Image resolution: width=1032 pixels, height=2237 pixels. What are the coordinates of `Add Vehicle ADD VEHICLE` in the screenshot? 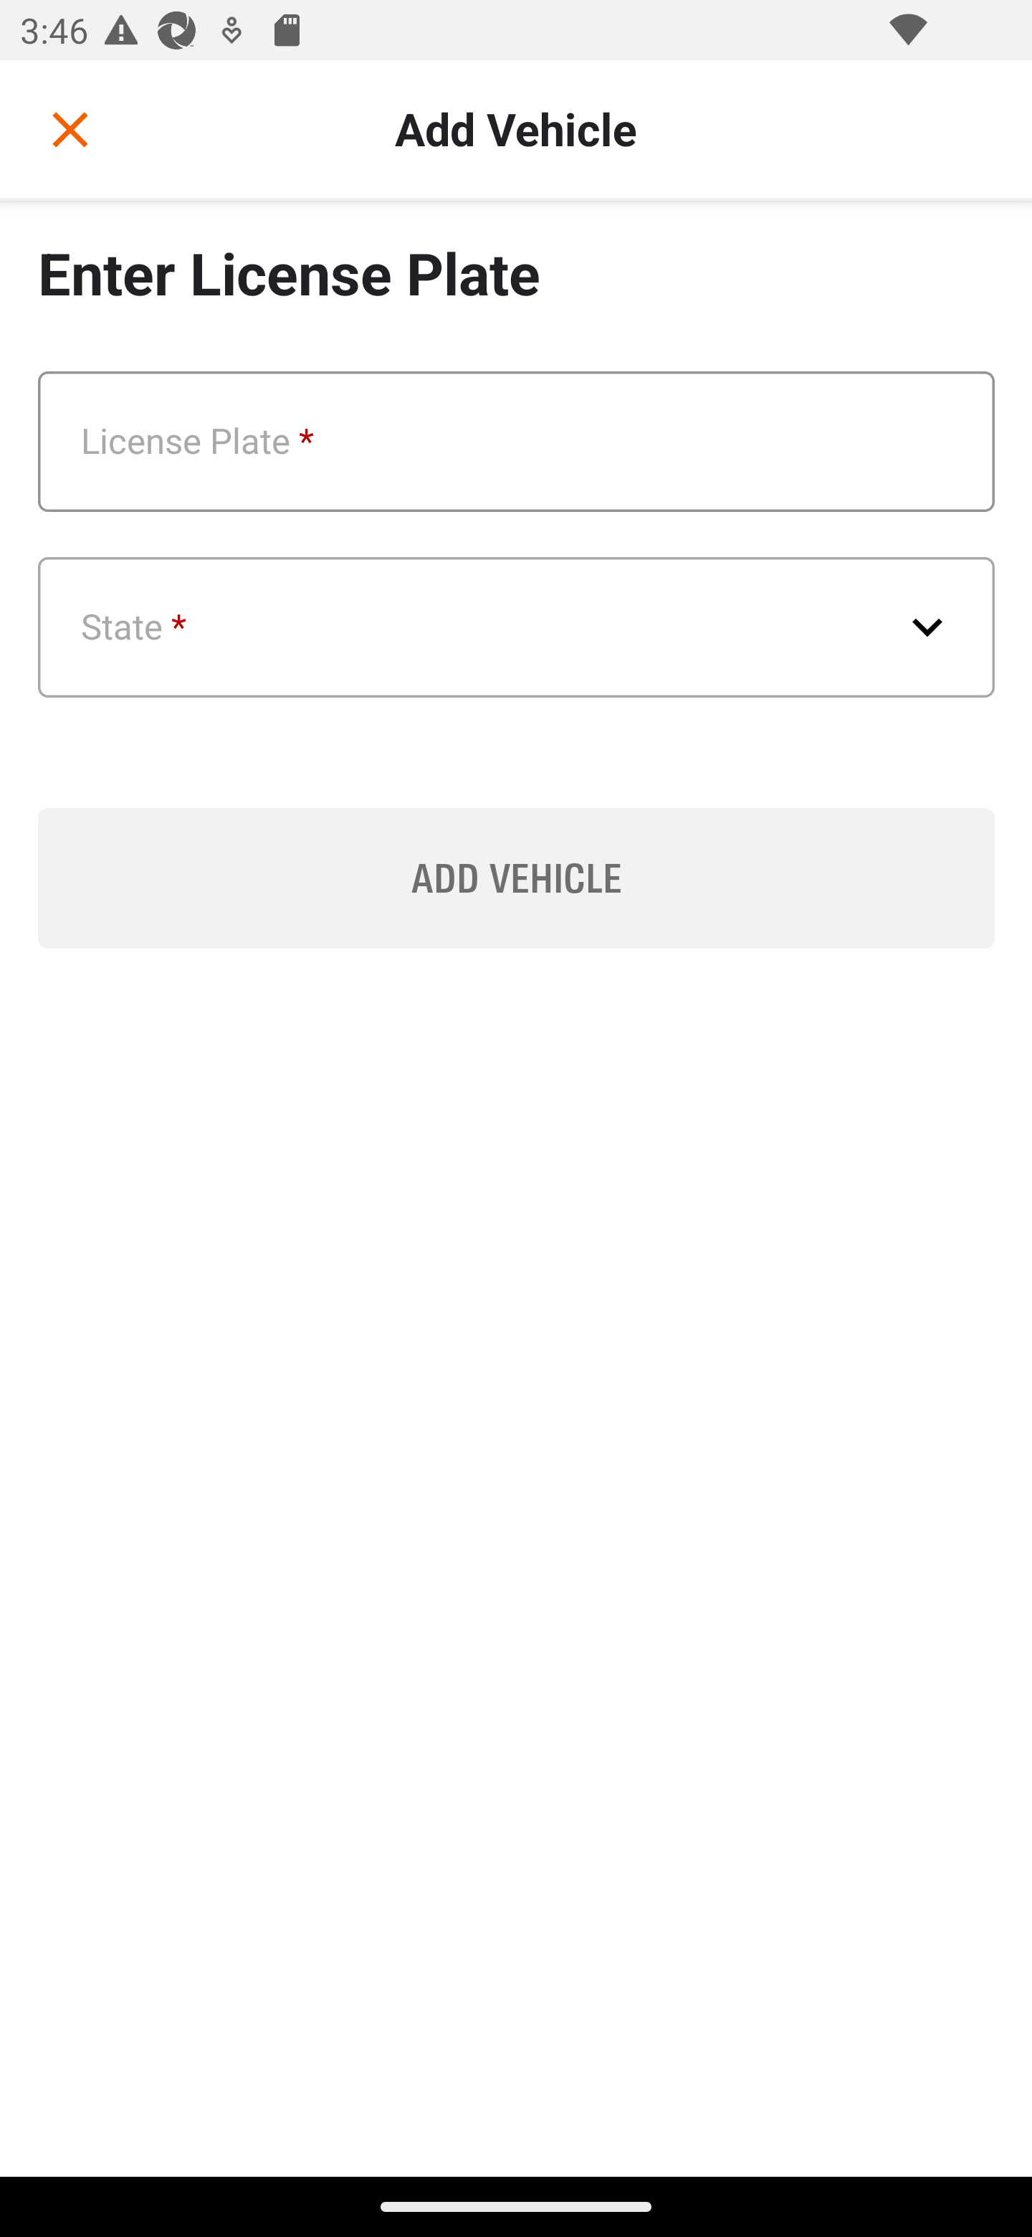 It's located at (516, 878).